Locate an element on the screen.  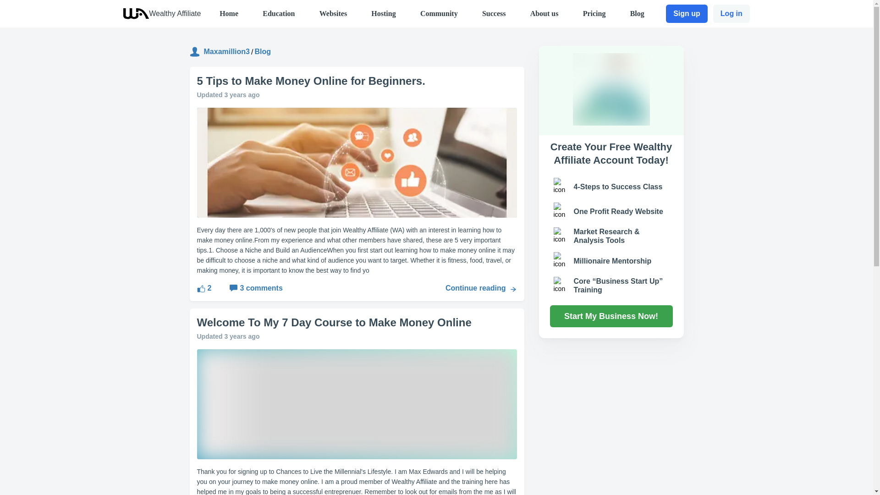
Pricing is located at coordinates (594, 13).